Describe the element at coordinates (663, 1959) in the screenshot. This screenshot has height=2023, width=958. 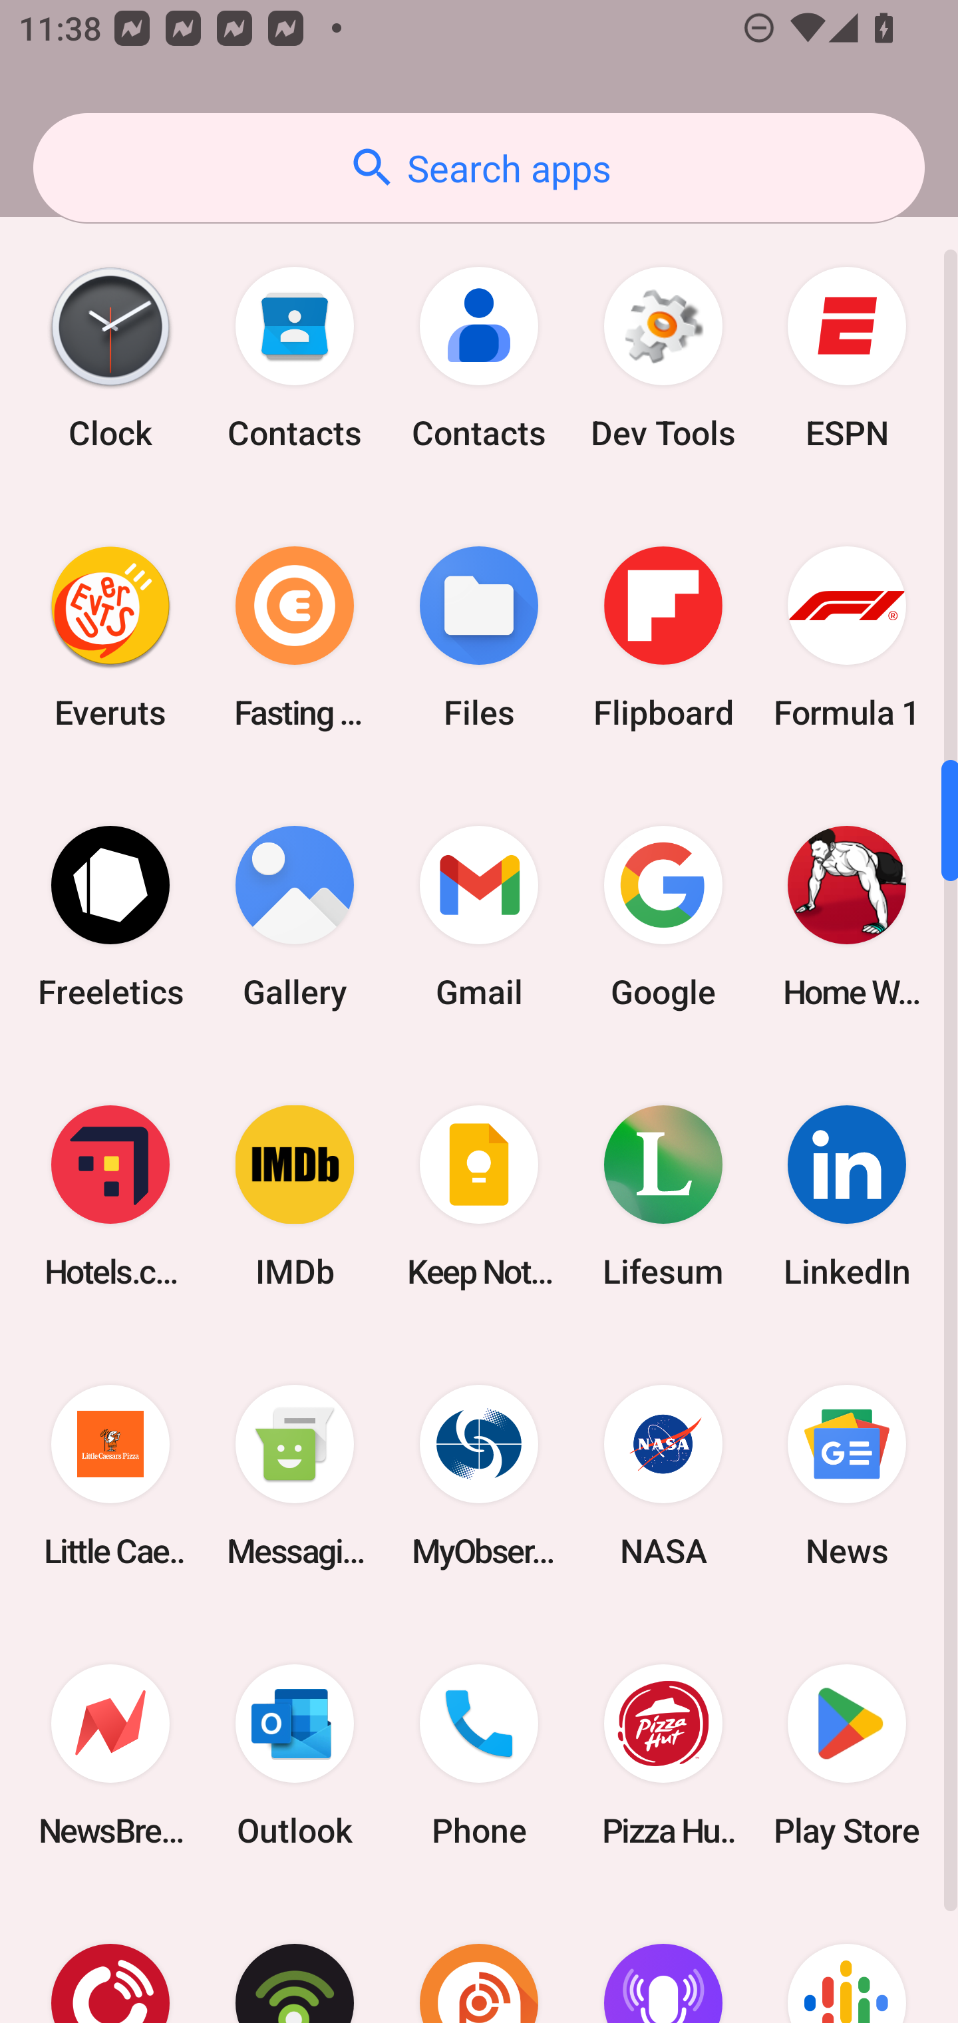
I see `Podcast Player` at that location.